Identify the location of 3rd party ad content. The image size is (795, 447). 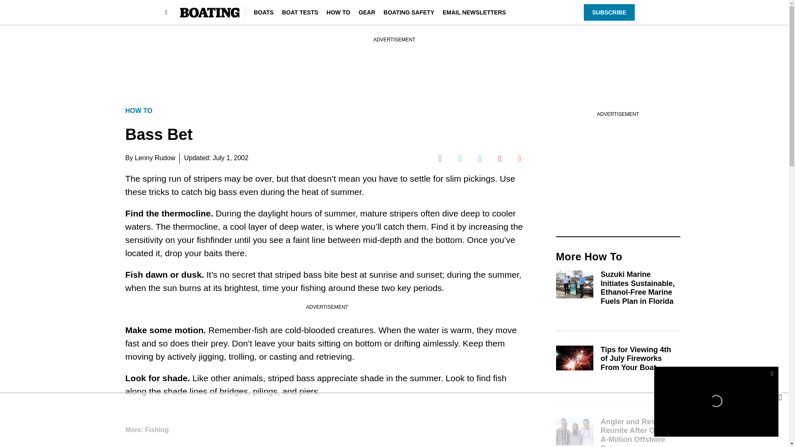
(394, 420).